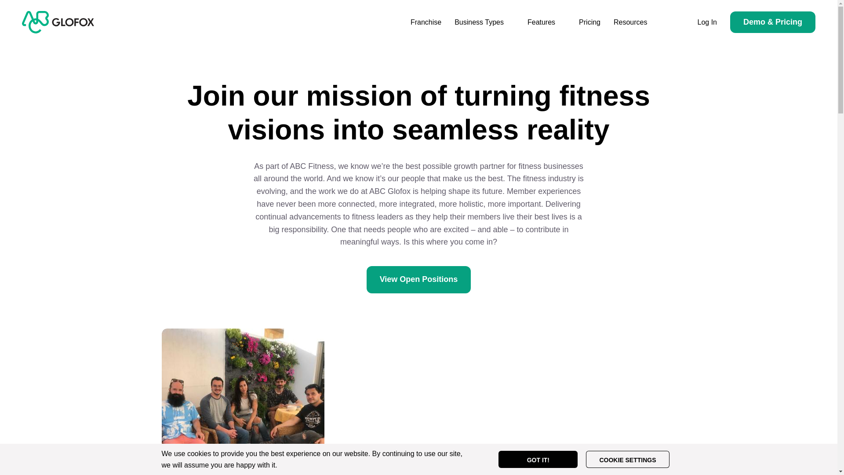 The height and width of the screenshot is (475, 844). Describe the element at coordinates (426, 22) in the screenshot. I see `Franchise` at that location.